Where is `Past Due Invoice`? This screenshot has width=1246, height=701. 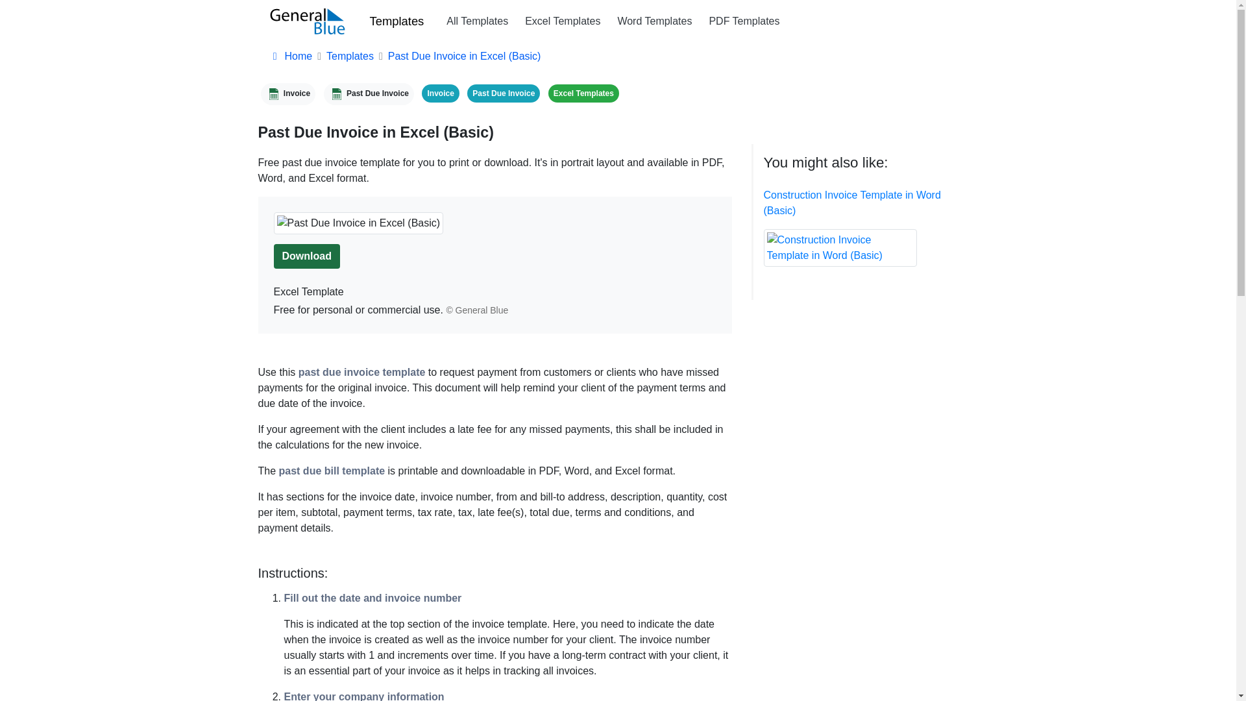
Past Due Invoice is located at coordinates (369, 92).